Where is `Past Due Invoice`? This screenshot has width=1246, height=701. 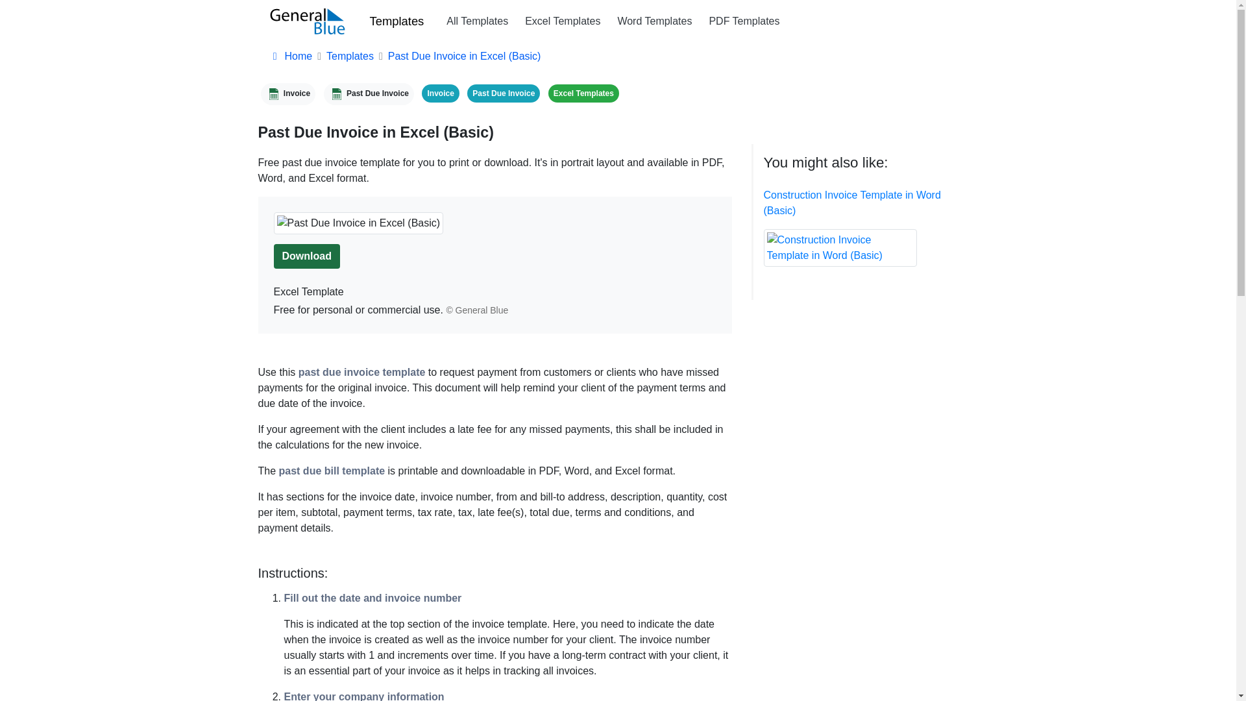
Past Due Invoice is located at coordinates (369, 92).